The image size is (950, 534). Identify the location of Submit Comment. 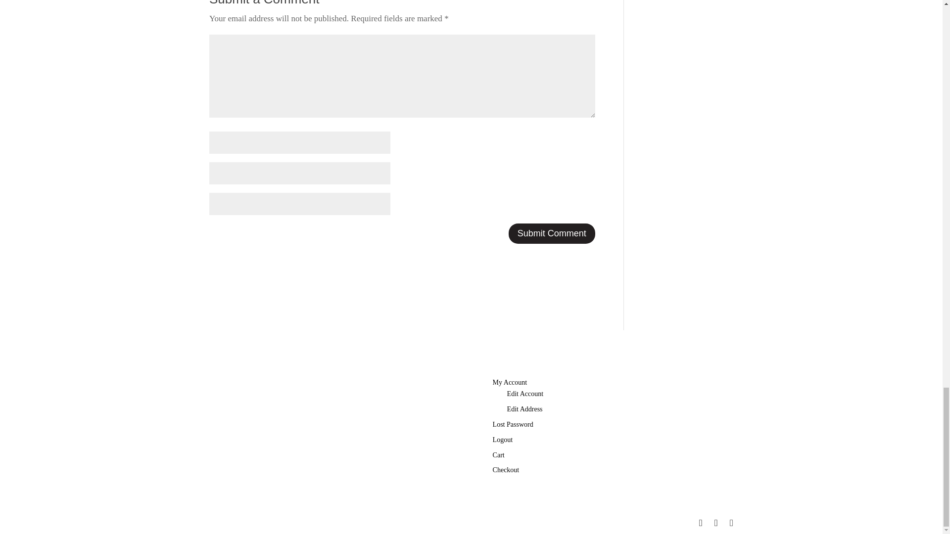
(552, 233).